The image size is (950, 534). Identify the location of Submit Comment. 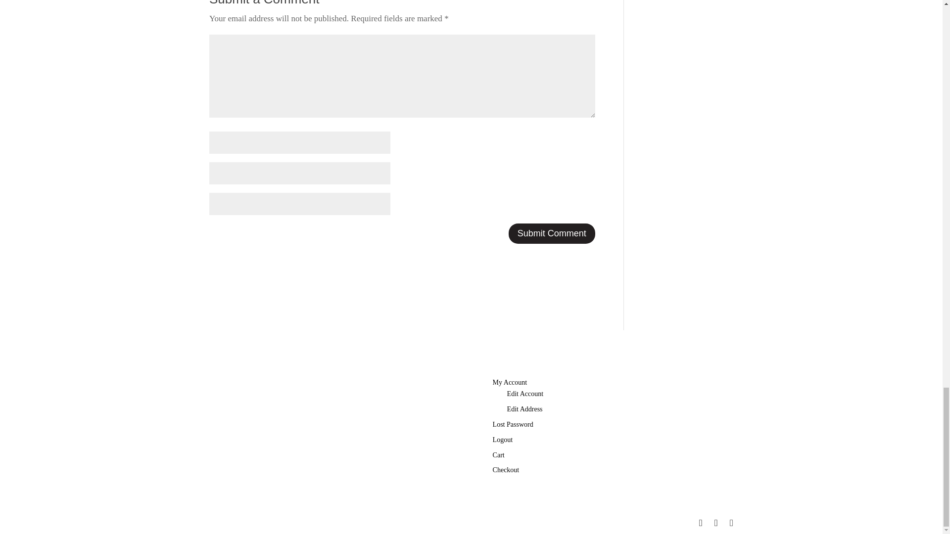
(552, 233).